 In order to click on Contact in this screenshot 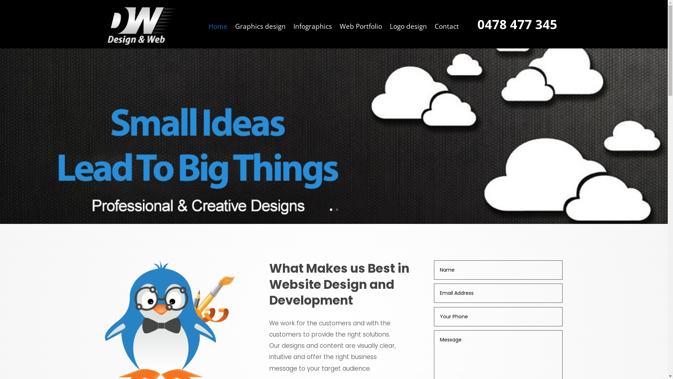, I will do `click(447, 28)`.